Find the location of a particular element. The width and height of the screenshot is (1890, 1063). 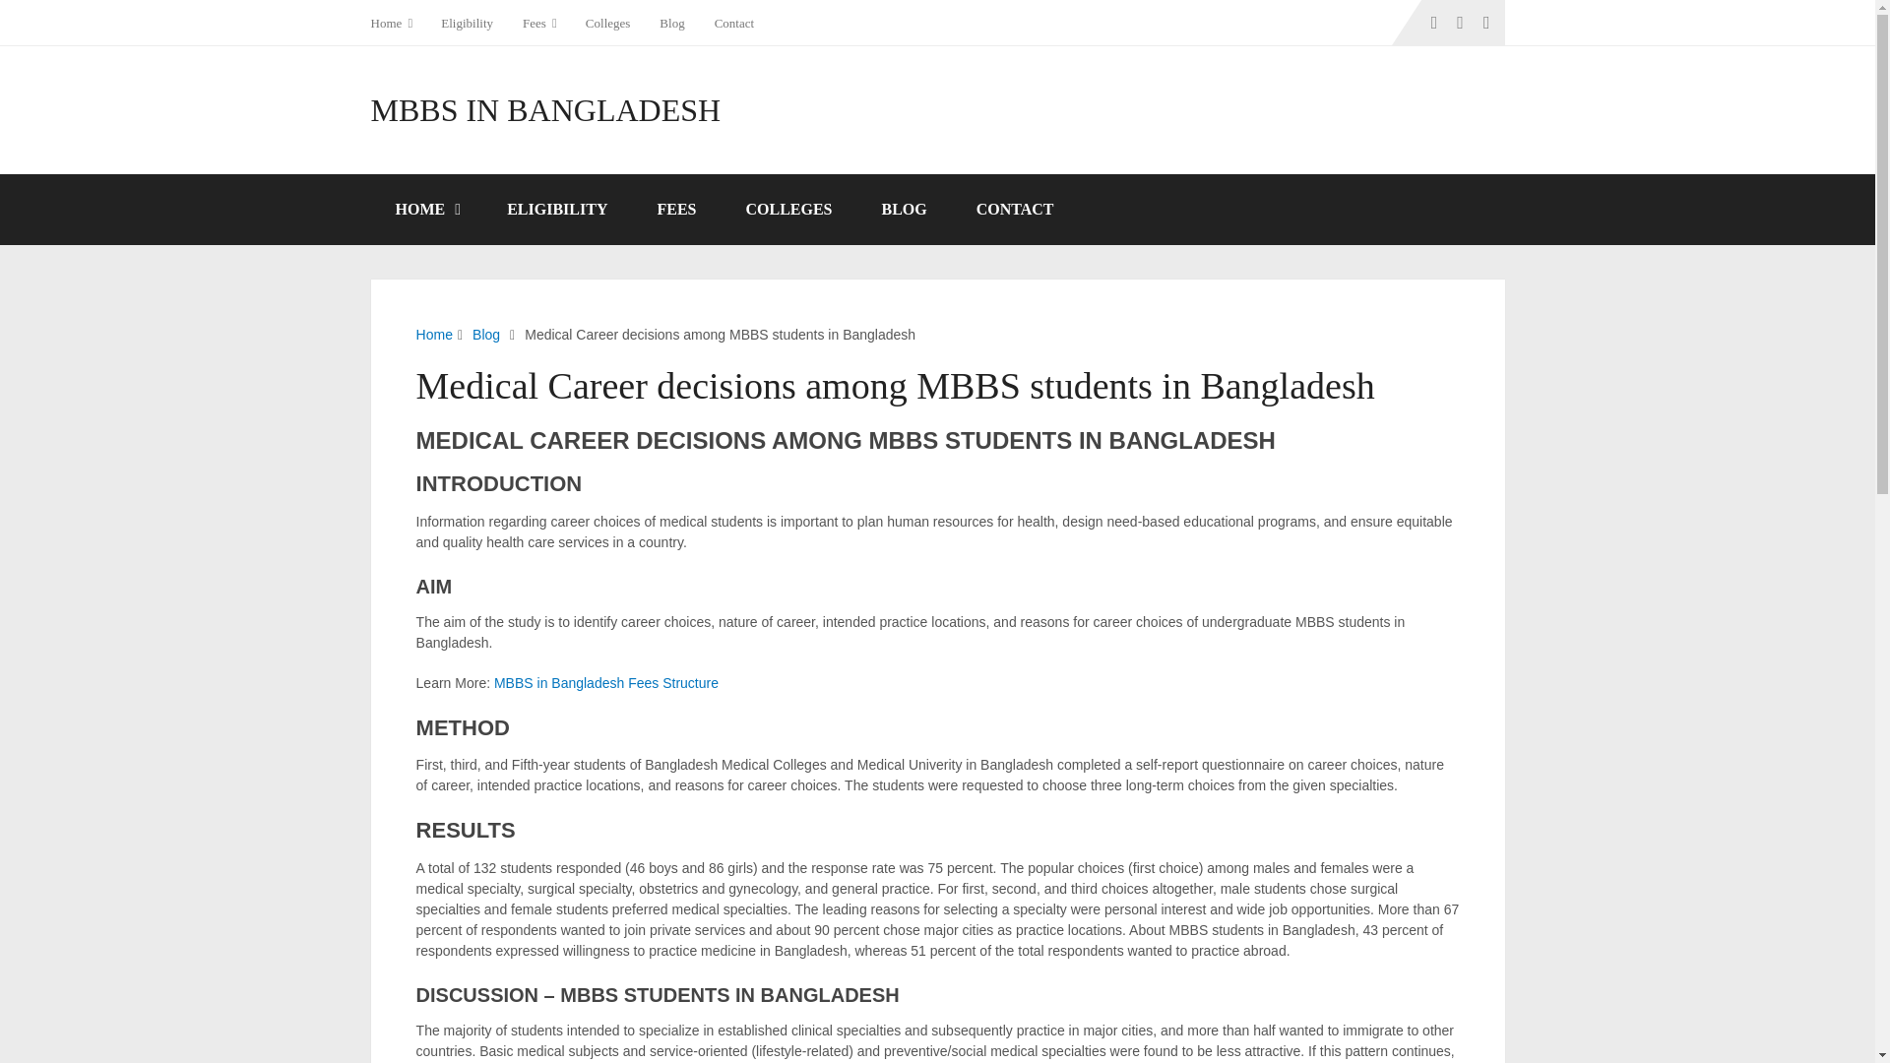

ELIGIBILITY is located at coordinates (556, 210).